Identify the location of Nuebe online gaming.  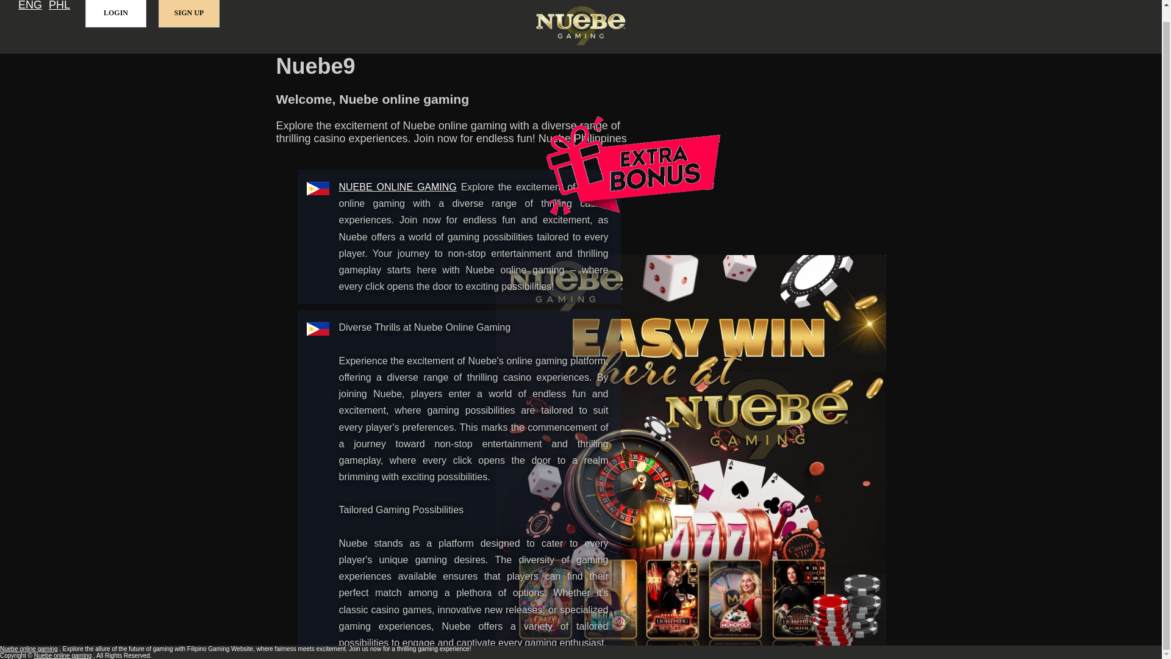
(398, 187).